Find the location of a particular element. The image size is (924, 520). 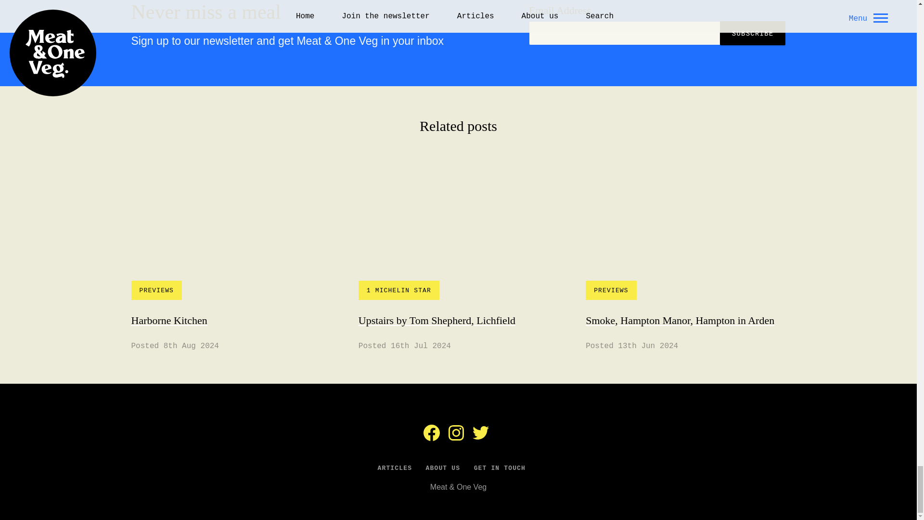

Subscribe is located at coordinates (753, 33).